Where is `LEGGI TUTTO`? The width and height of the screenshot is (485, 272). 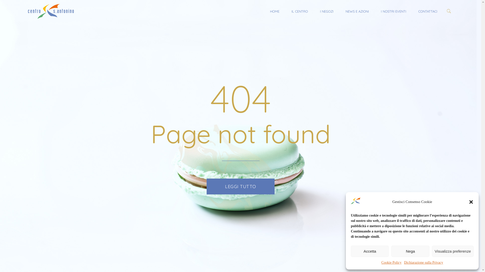 LEGGI TUTTO is located at coordinates (240, 186).